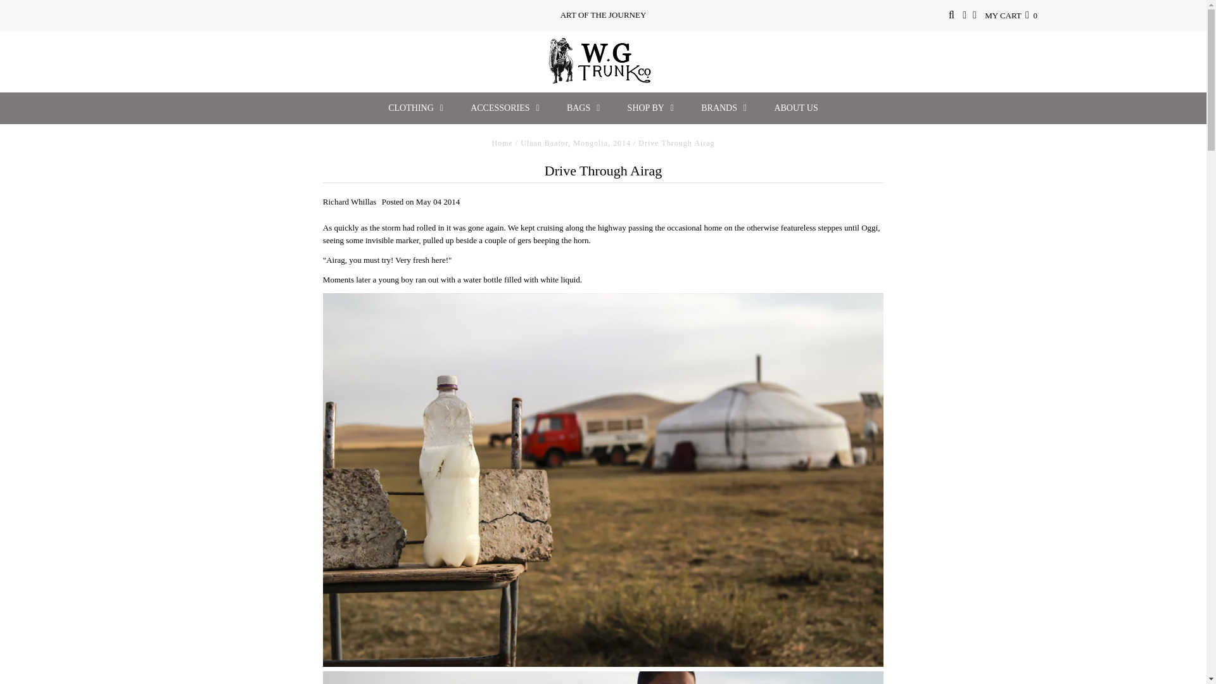 This screenshot has width=1216, height=684. I want to click on BRANDS, so click(723, 108).